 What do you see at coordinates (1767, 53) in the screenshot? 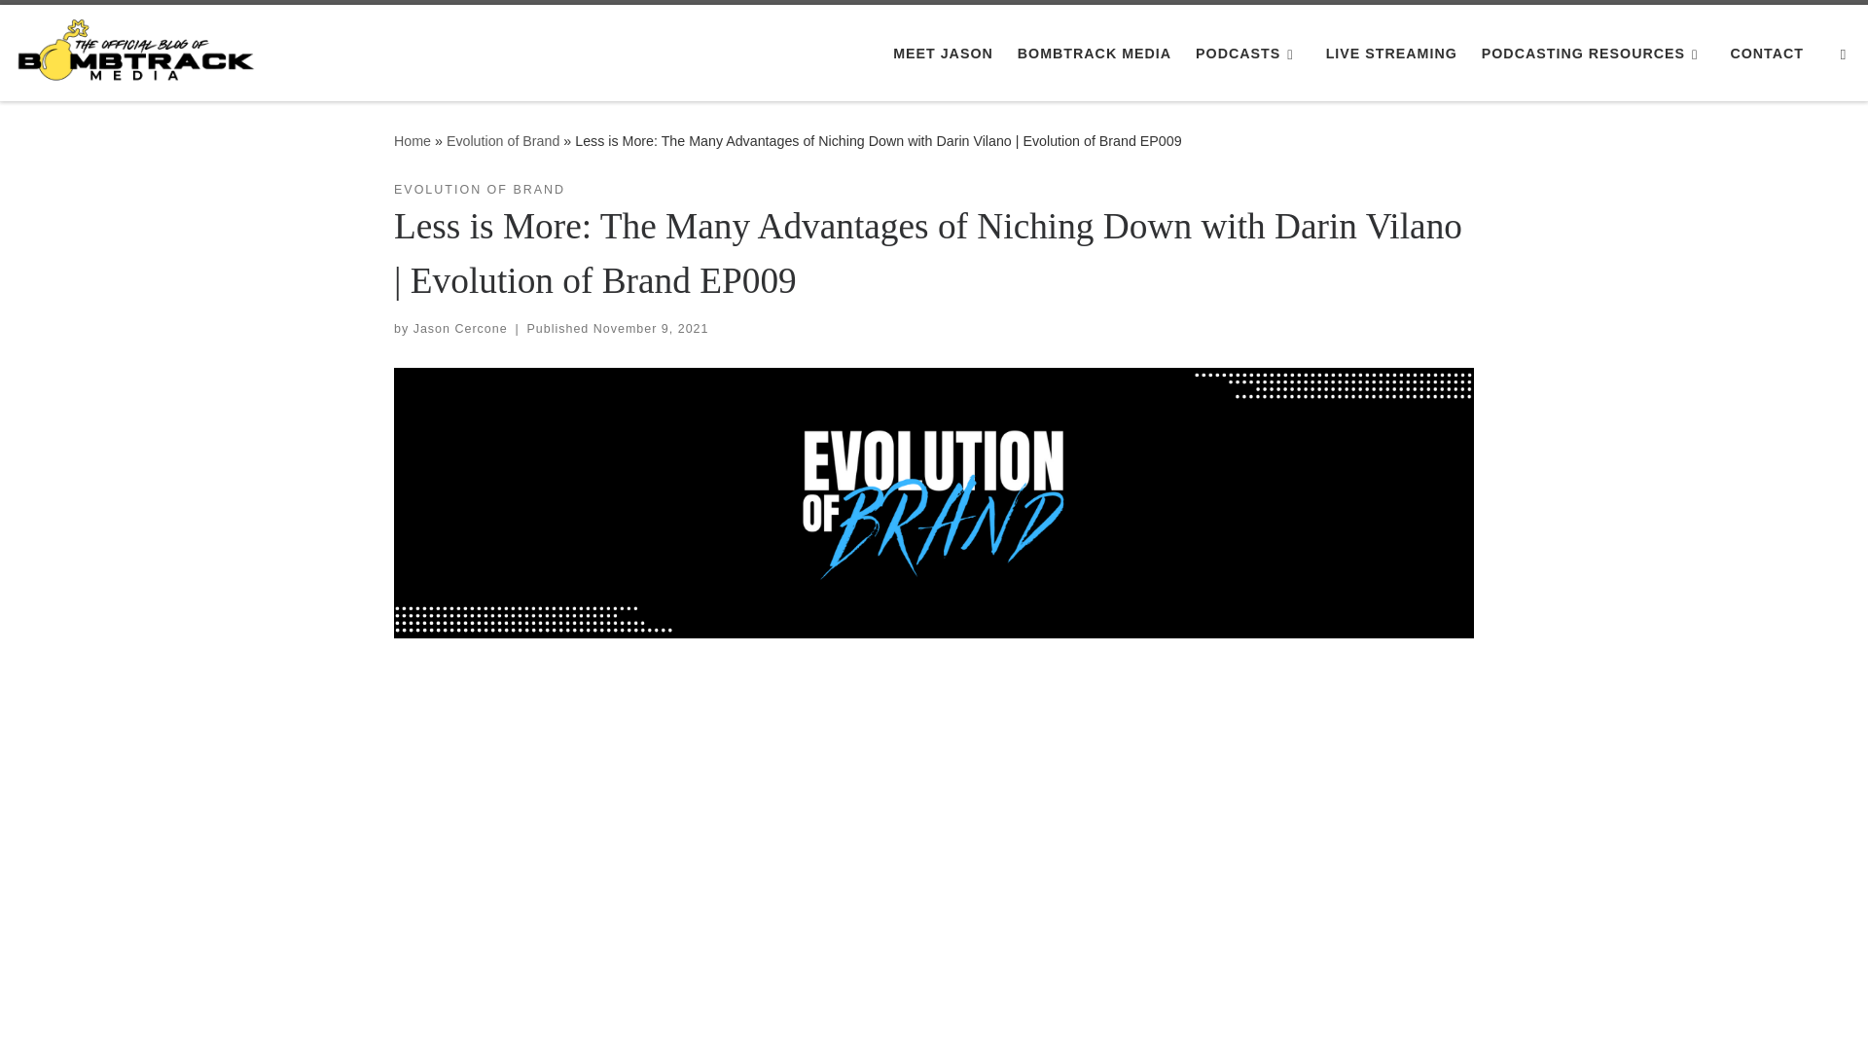
I see `CONTACT` at bounding box center [1767, 53].